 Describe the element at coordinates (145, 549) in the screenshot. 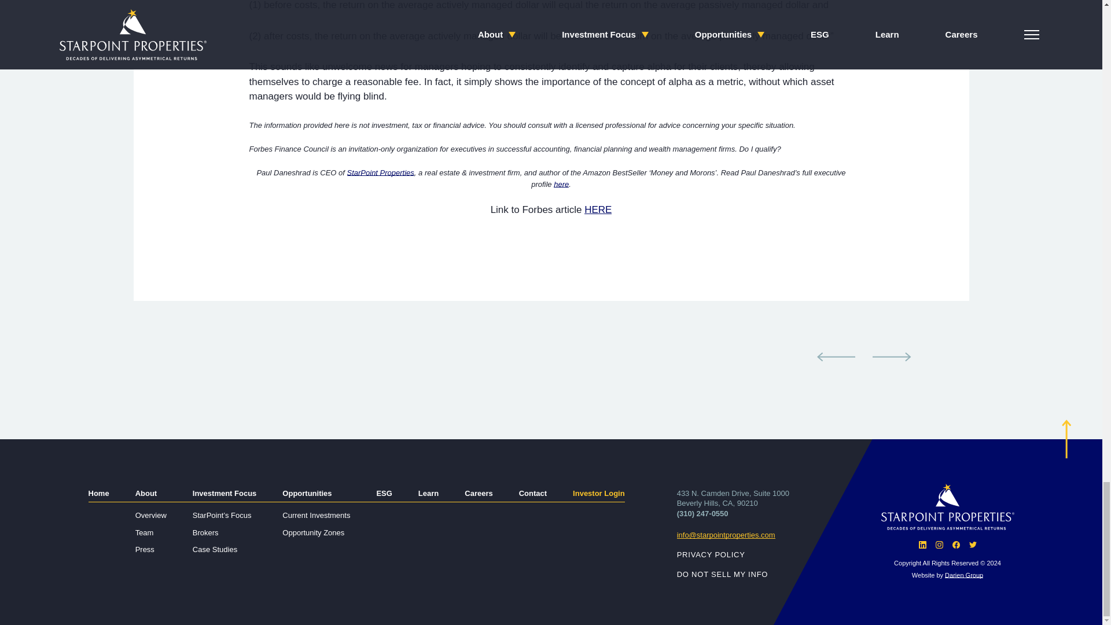

I see `Press` at that location.